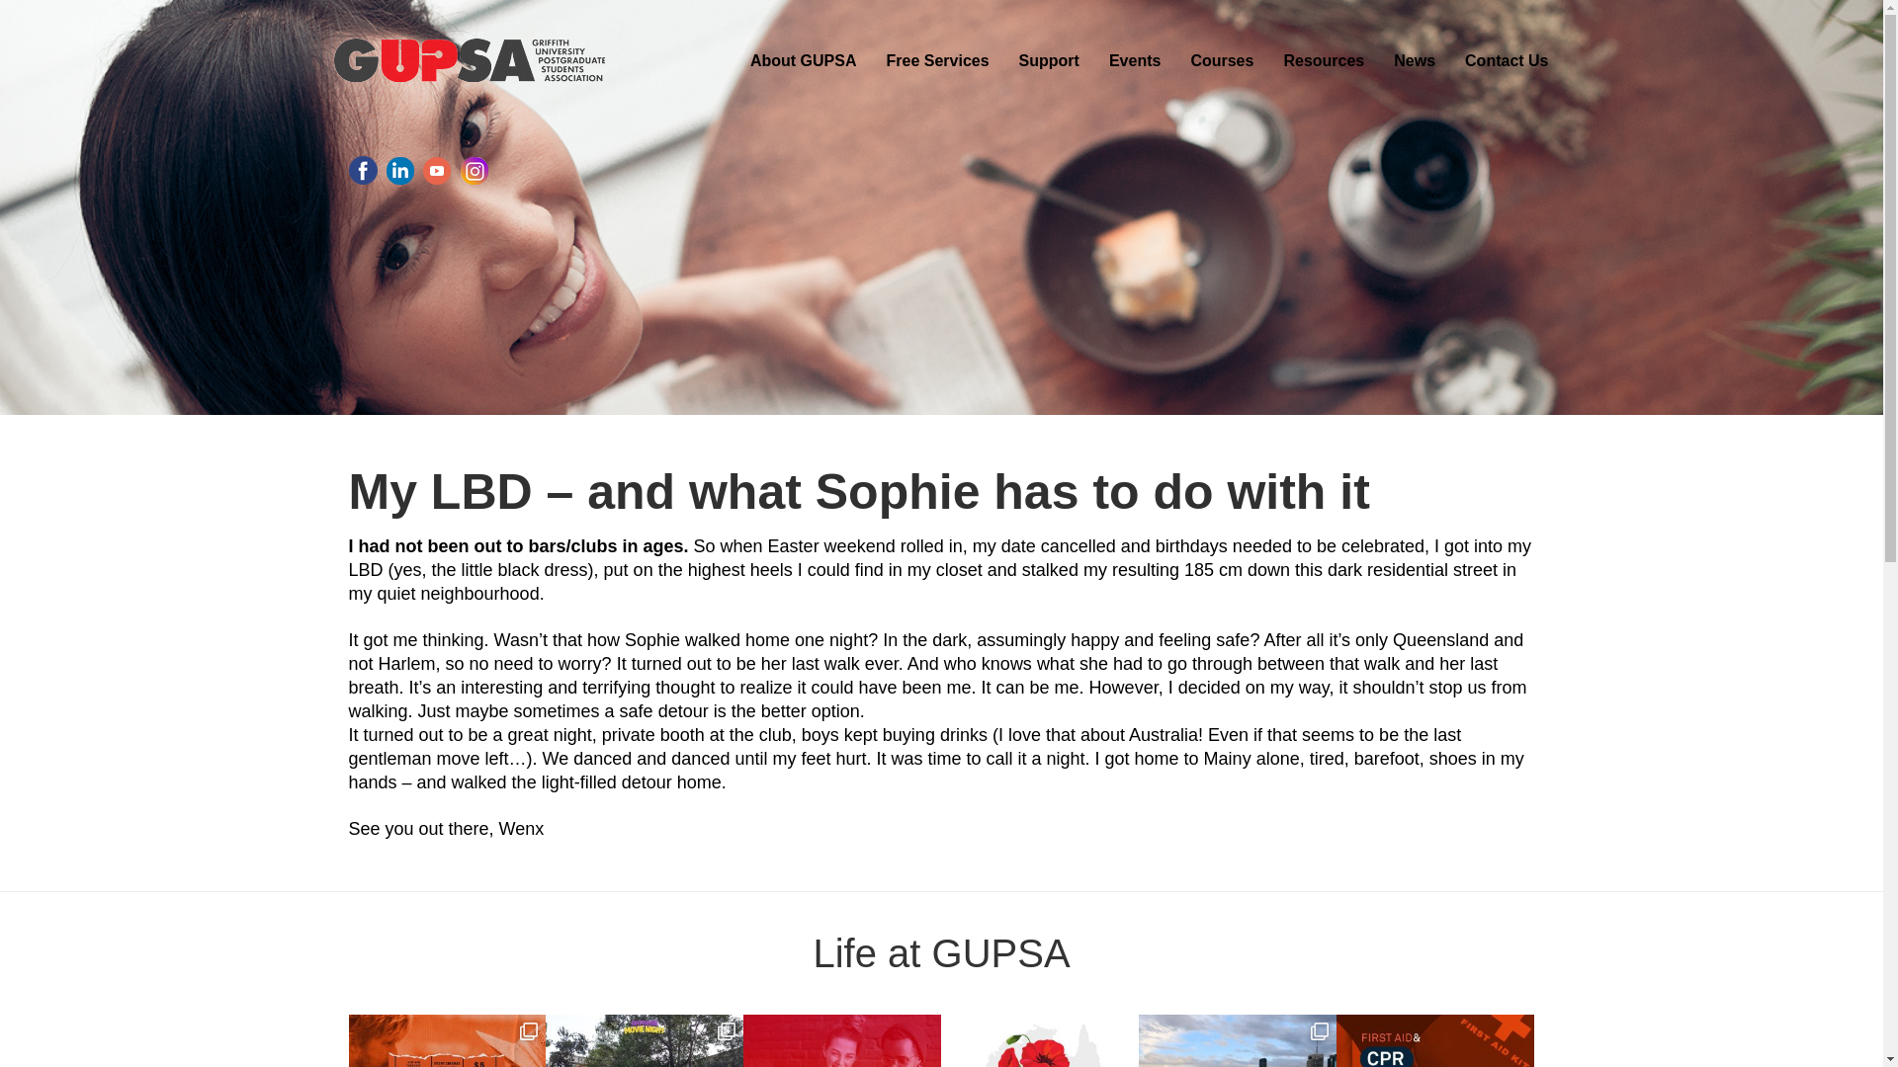 The height and width of the screenshot is (1067, 1898). Describe the element at coordinates (1135, 60) in the screenshot. I see `Events` at that location.